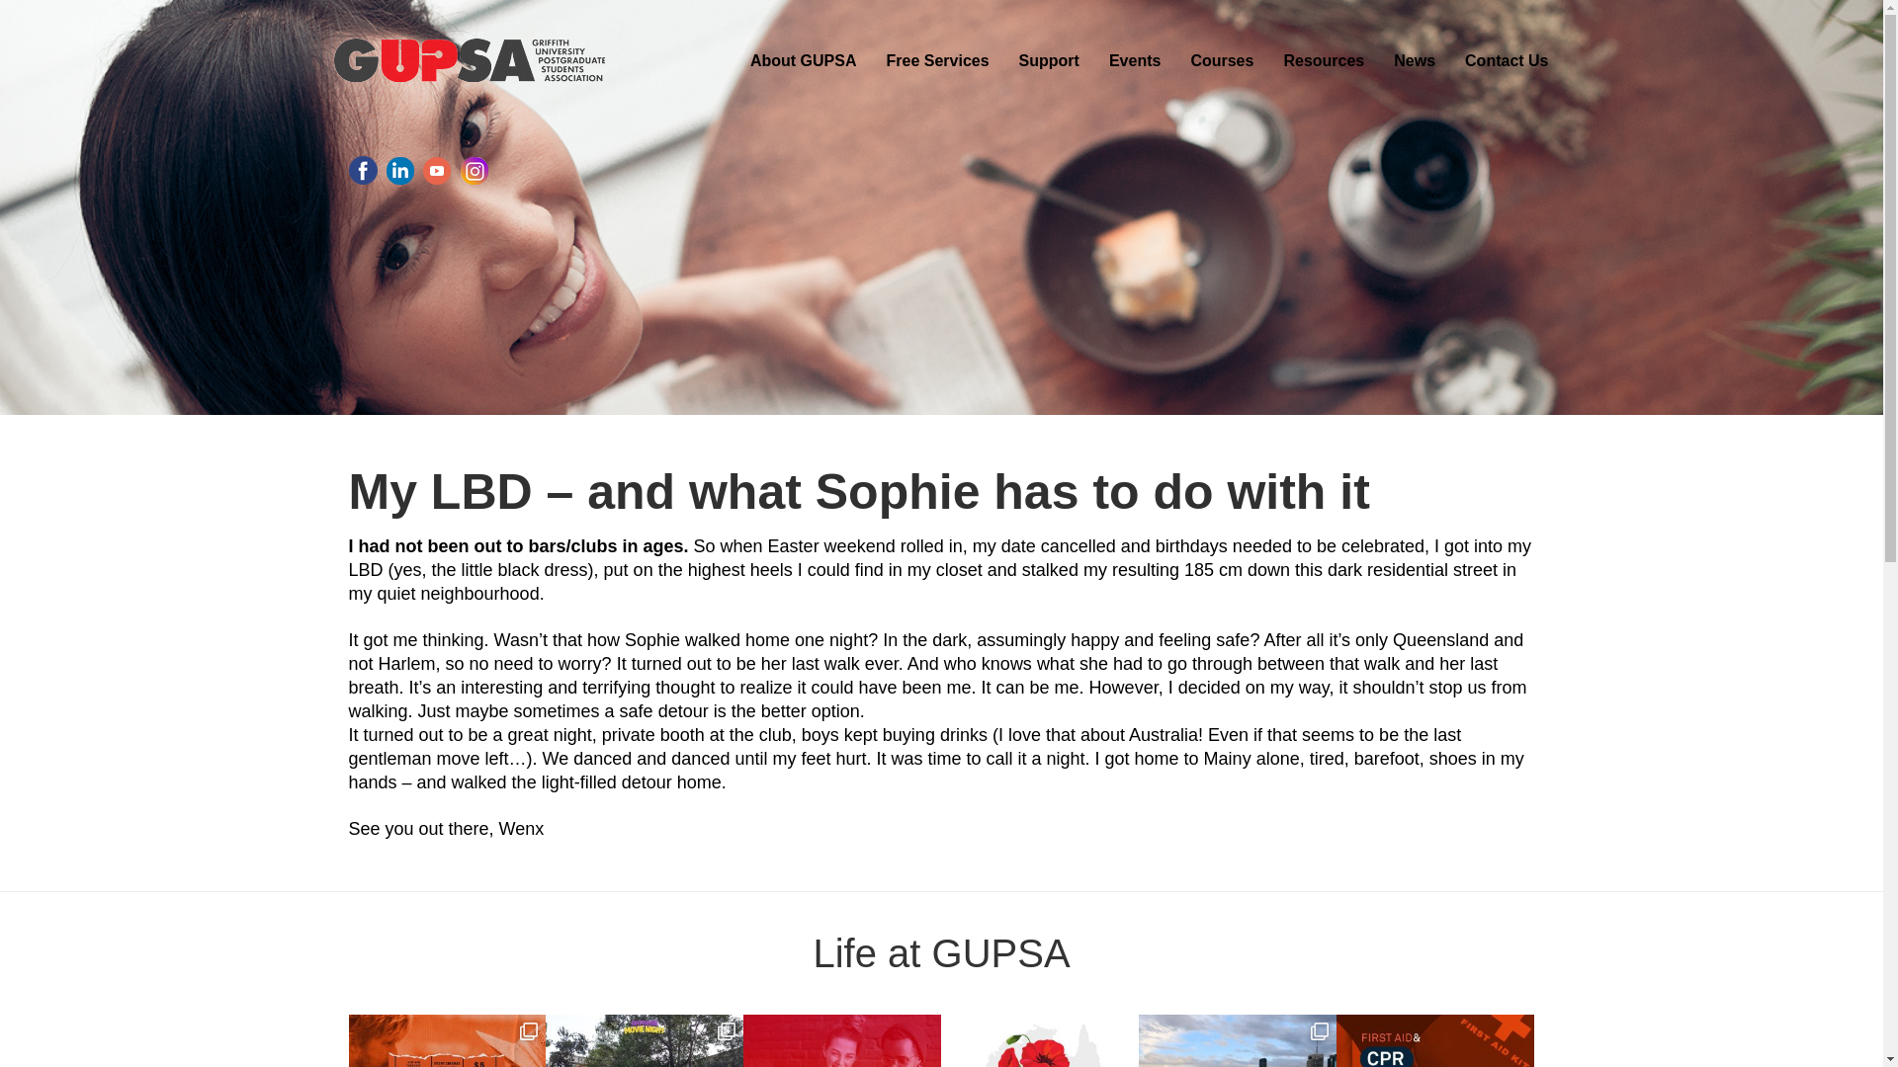 The height and width of the screenshot is (1067, 1898). Describe the element at coordinates (1135, 60) in the screenshot. I see `Events` at that location.